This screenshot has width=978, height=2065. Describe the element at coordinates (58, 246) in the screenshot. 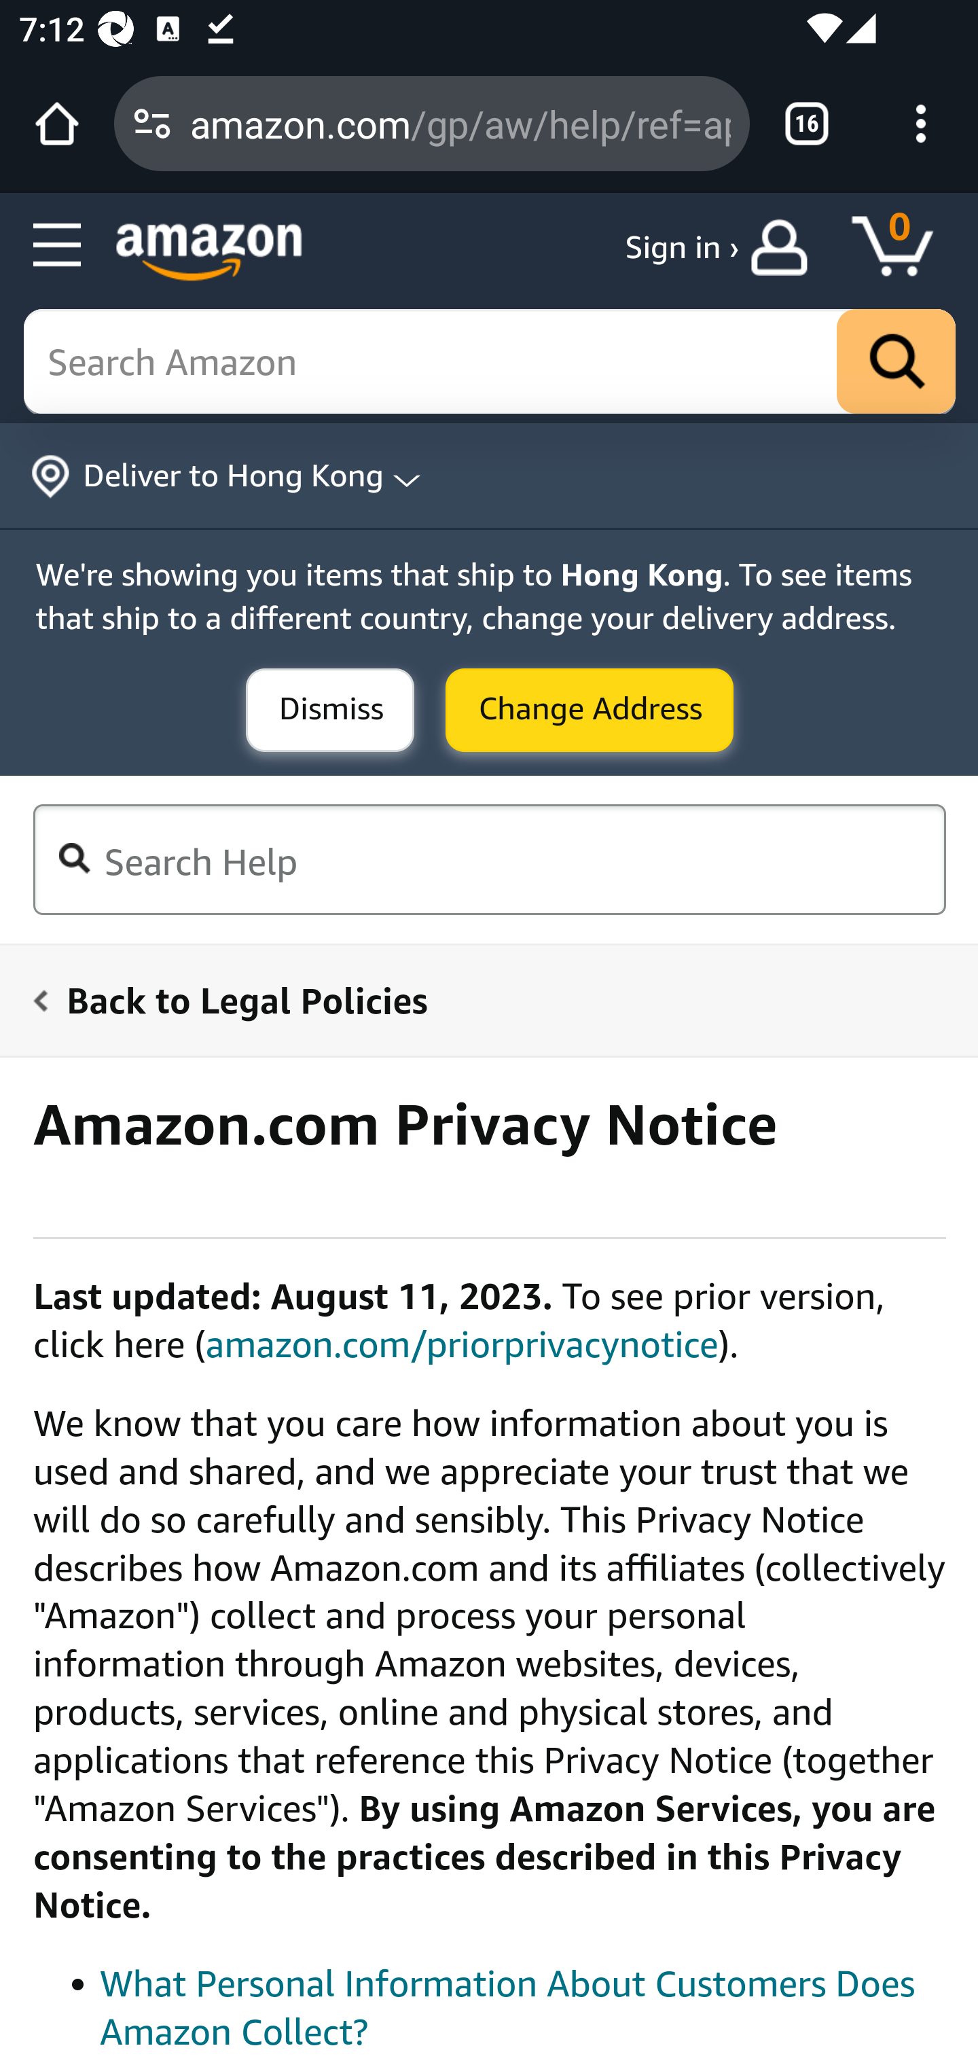

I see `Open Menu` at that location.